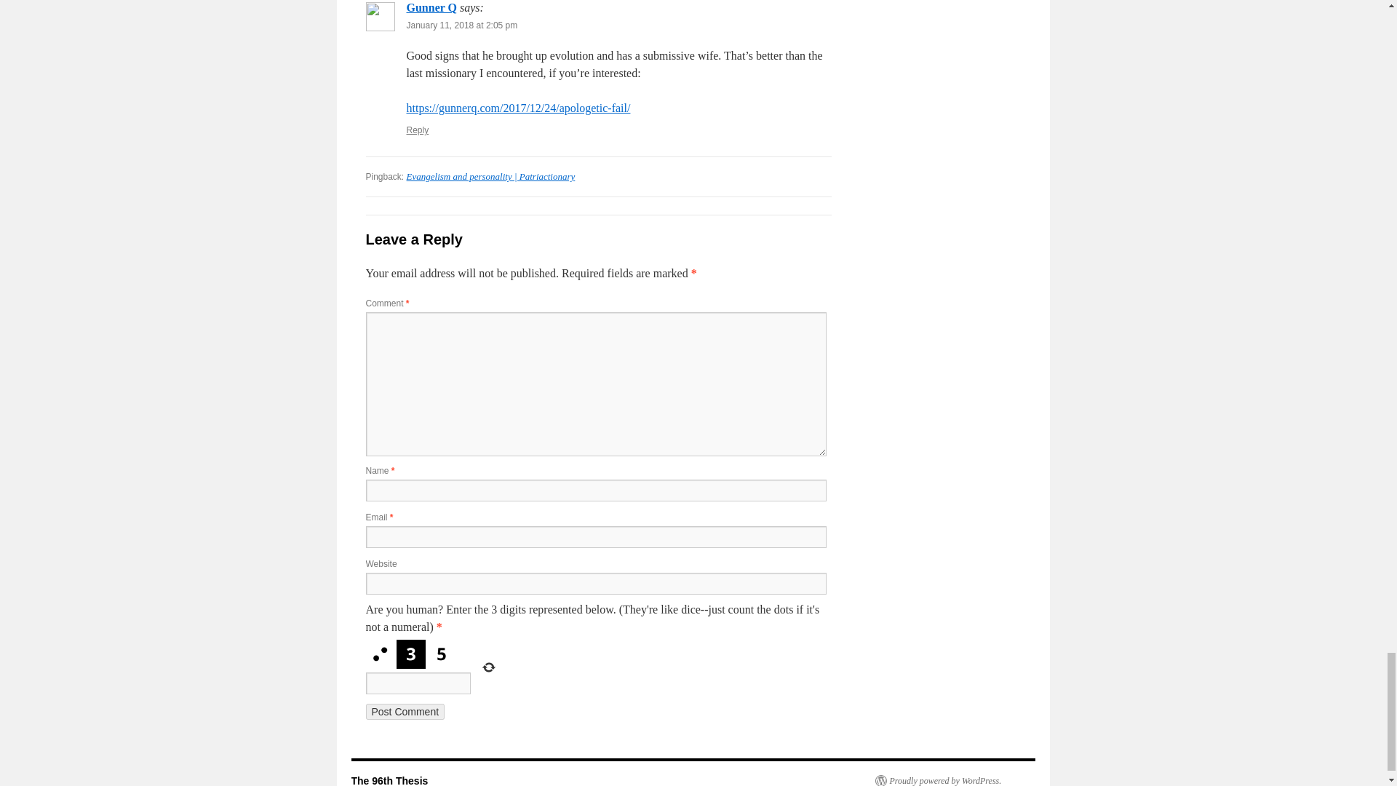 This screenshot has width=1397, height=786. What do you see at coordinates (461, 25) in the screenshot?
I see `January 11, 2018 at 2:05 pm` at bounding box center [461, 25].